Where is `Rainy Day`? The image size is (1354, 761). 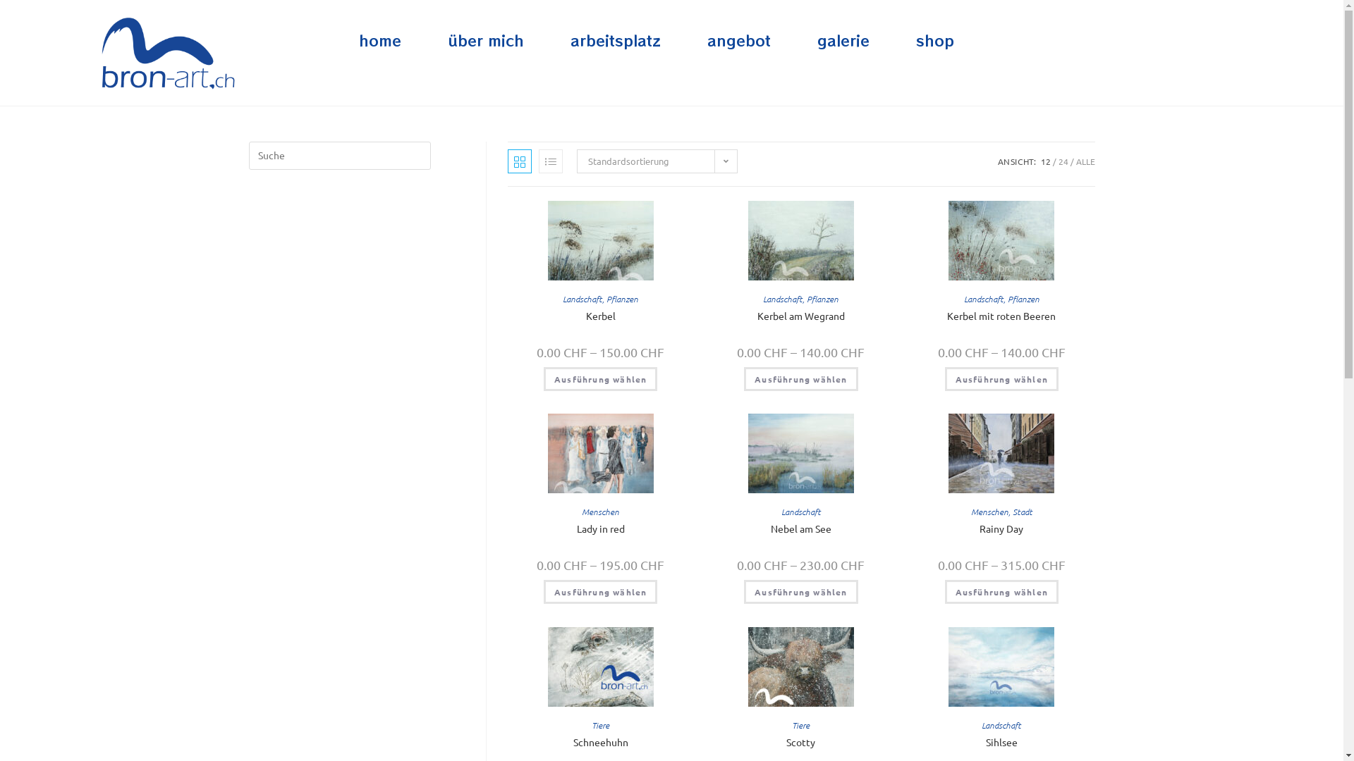 Rainy Day is located at coordinates (1001, 528).